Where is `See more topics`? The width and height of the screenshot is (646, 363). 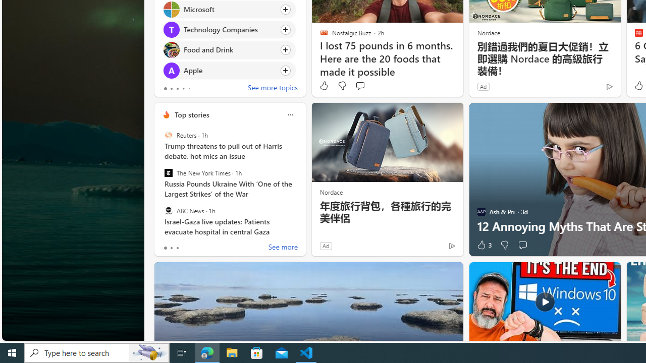
See more topics is located at coordinates (273, 89).